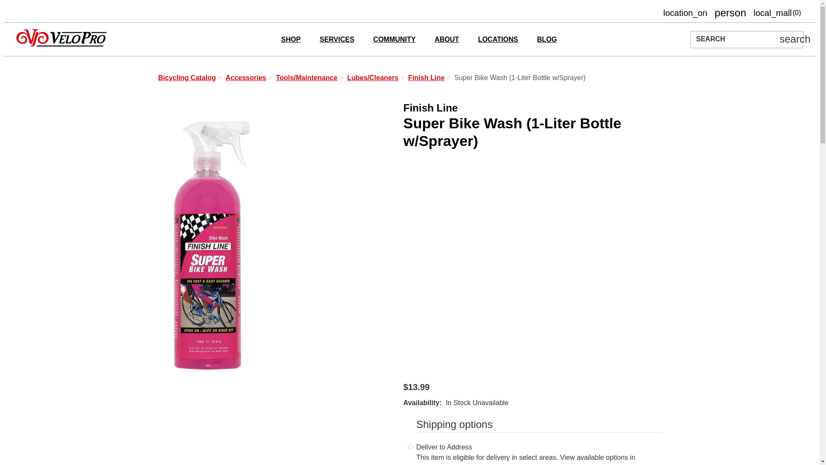 This screenshot has height=465, width=826. I want to click on on, so click(410, 447).